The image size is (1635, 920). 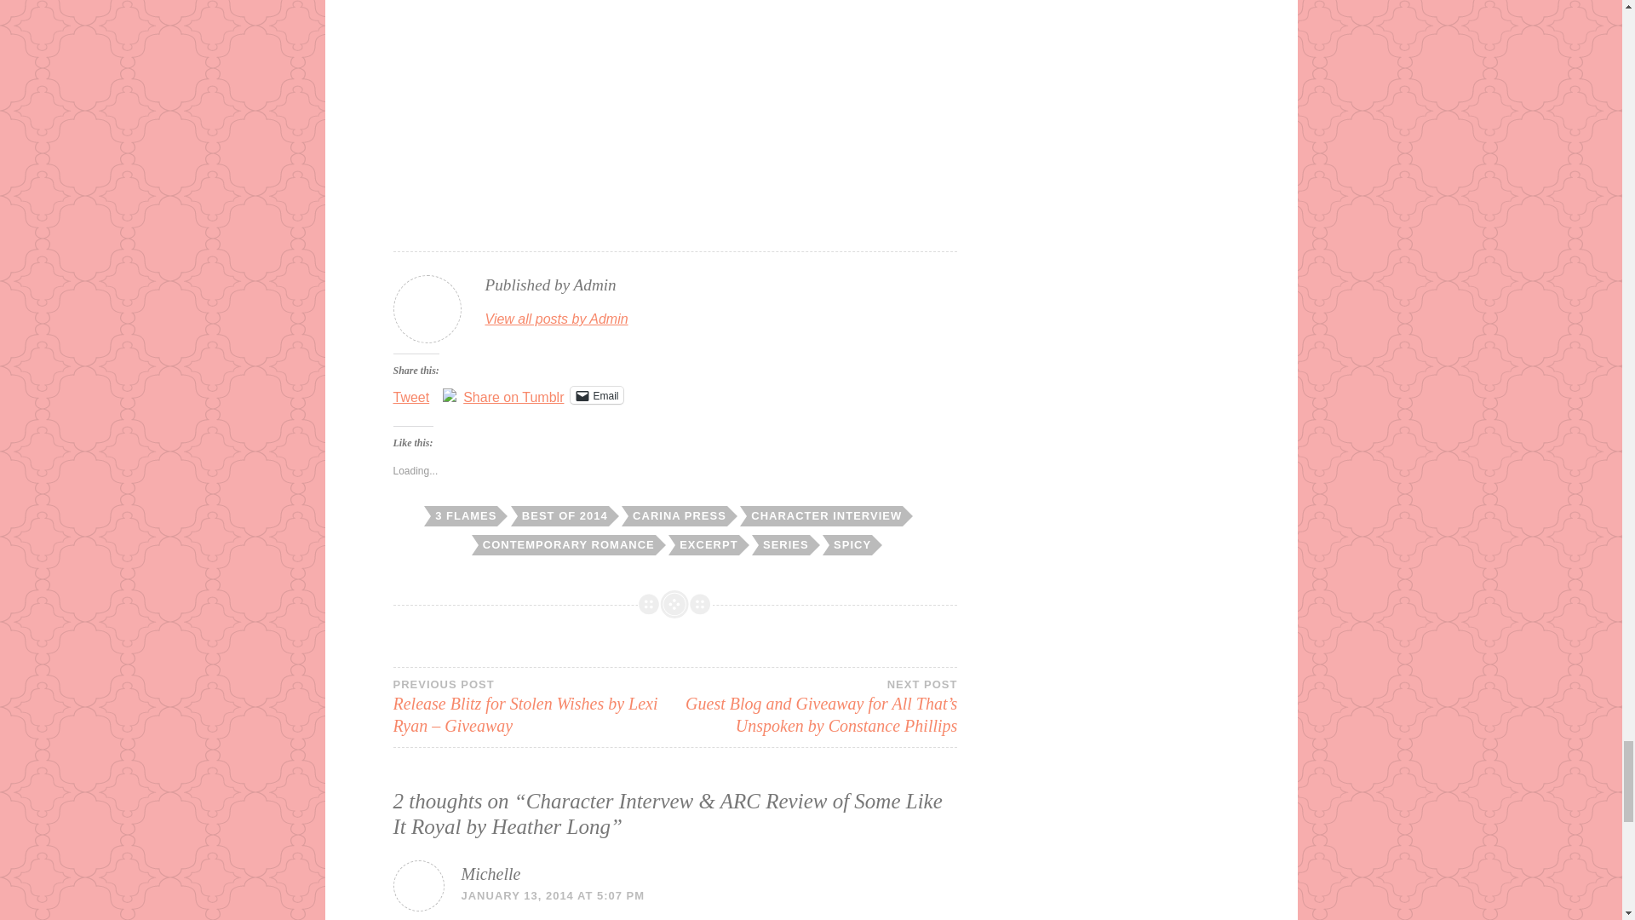 What do you see at coordinates (678, 516) in the screenshot?
I see `CARINA PRESS` at bounding box center [678, 516].